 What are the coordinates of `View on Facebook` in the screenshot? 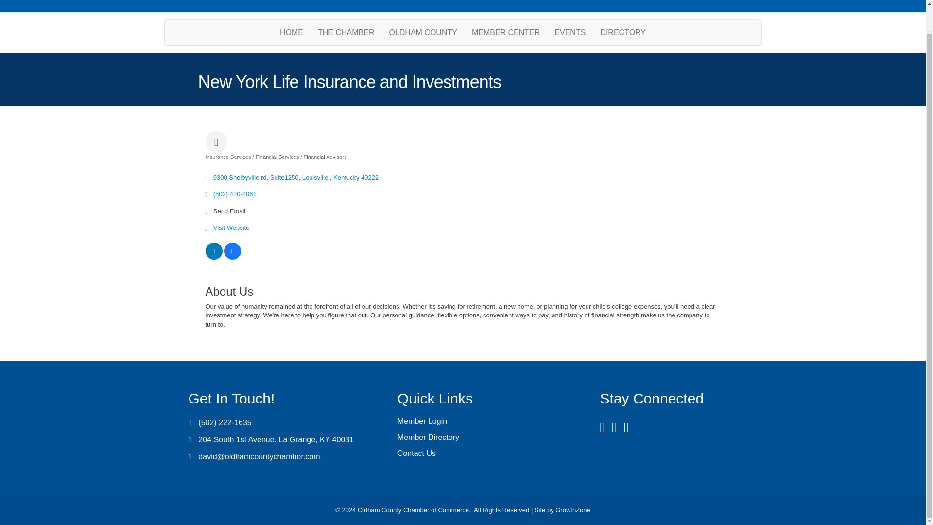 It's located at (232, 257).